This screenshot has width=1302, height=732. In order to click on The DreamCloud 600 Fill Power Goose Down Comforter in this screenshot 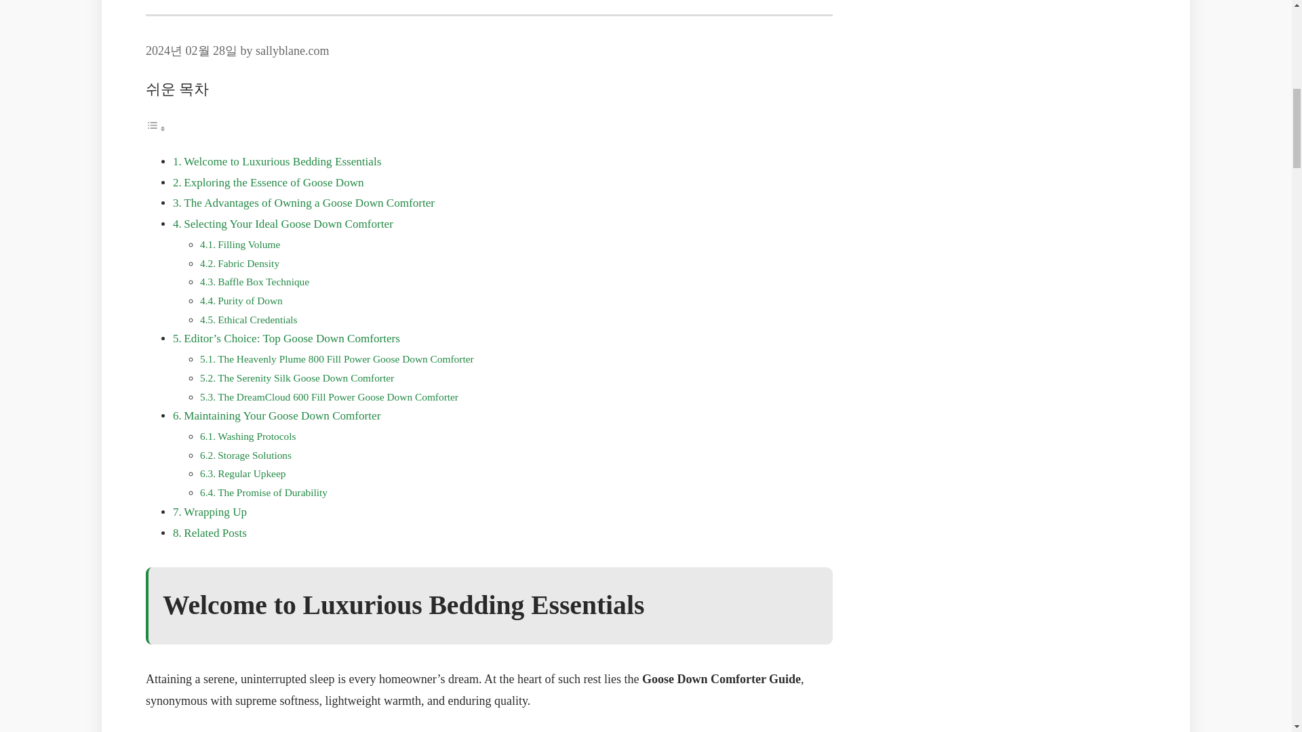, I will do `click(338, 396)`.